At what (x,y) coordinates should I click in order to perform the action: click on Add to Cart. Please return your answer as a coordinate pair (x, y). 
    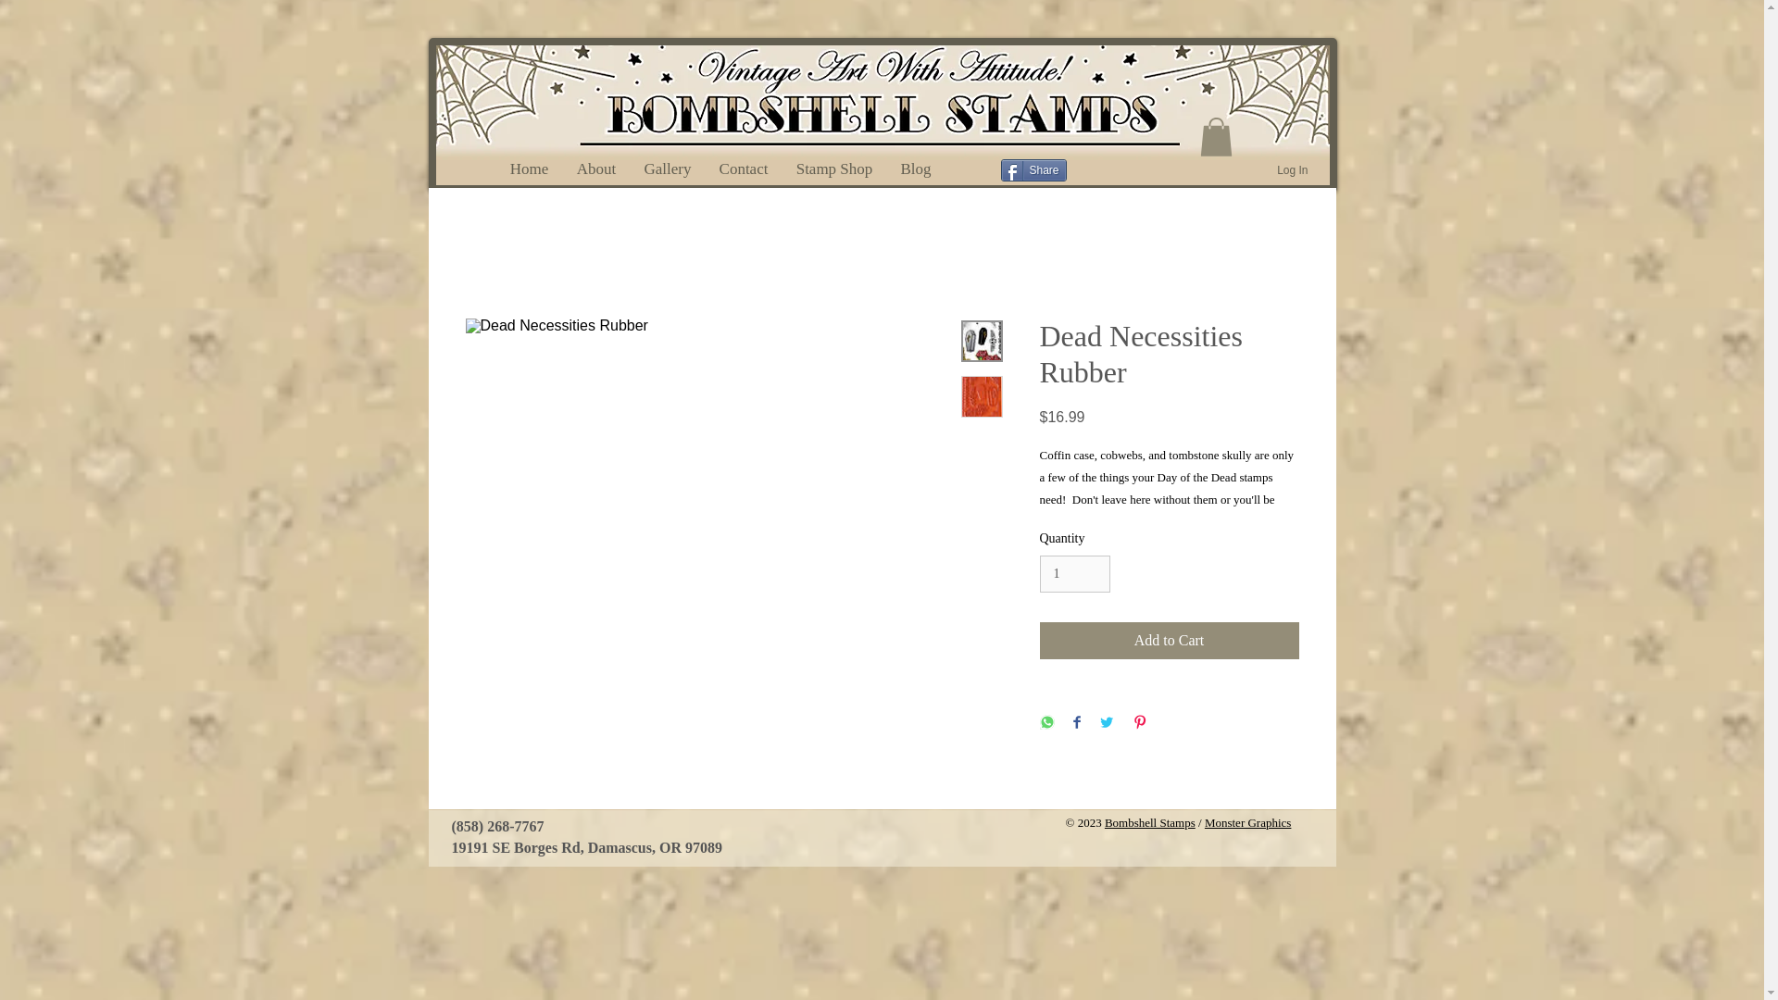
    Looking at the image, I should click on (1168, 640).